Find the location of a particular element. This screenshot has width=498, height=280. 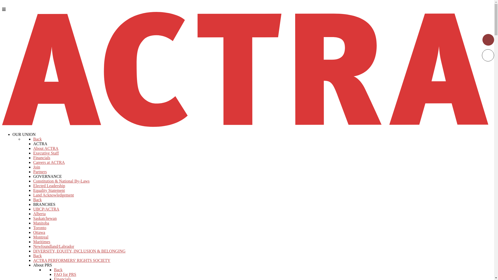

Montreal is located at coordinates (41, 237).